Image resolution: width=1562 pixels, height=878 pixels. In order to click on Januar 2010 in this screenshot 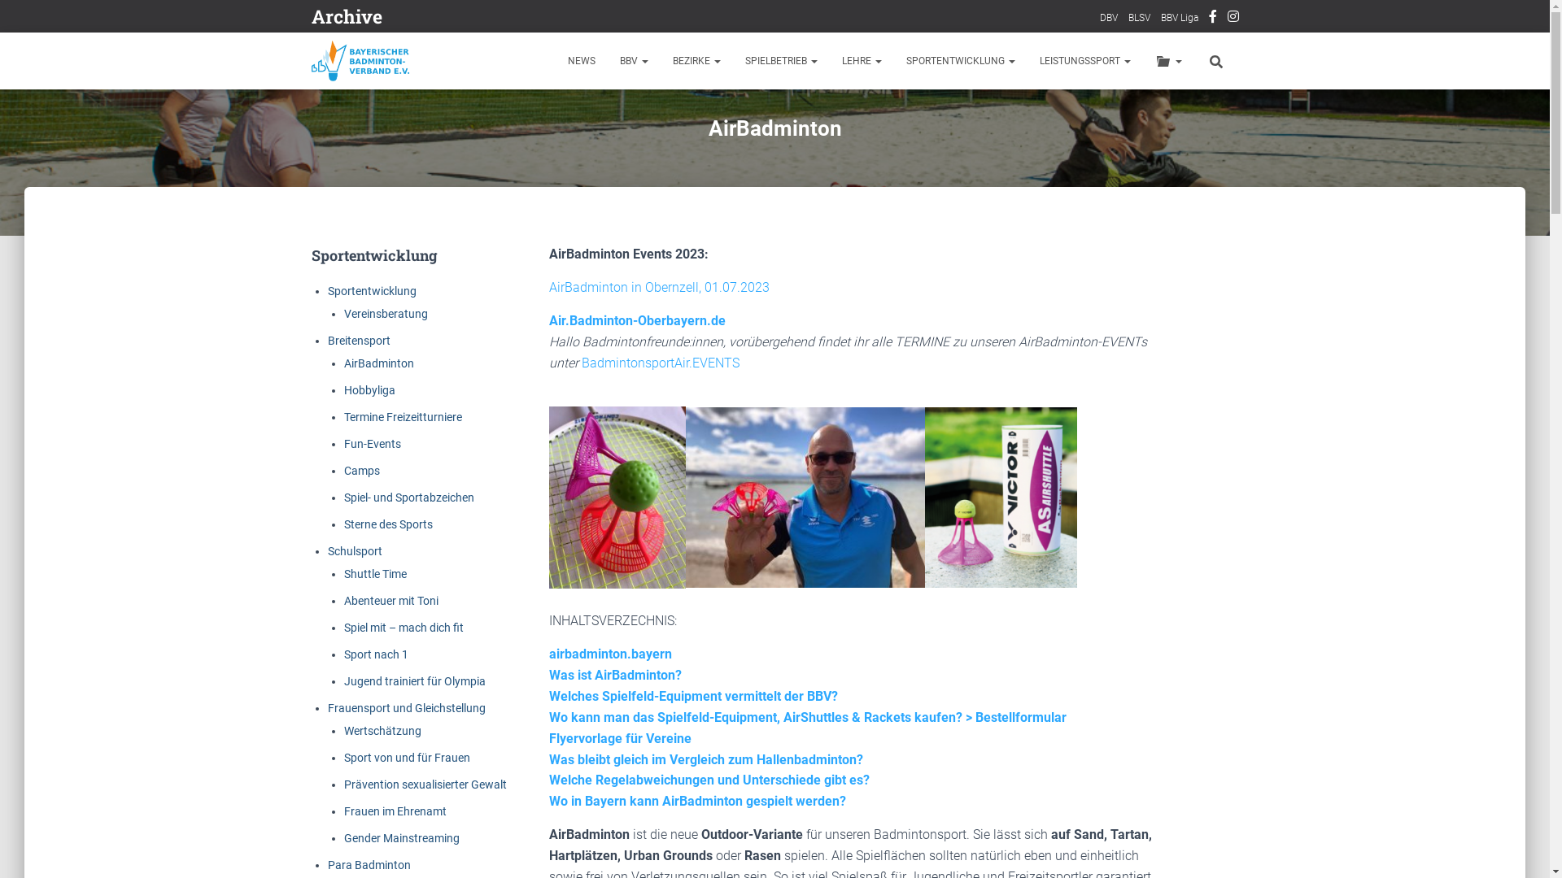, I will do `click(592, 866)`.